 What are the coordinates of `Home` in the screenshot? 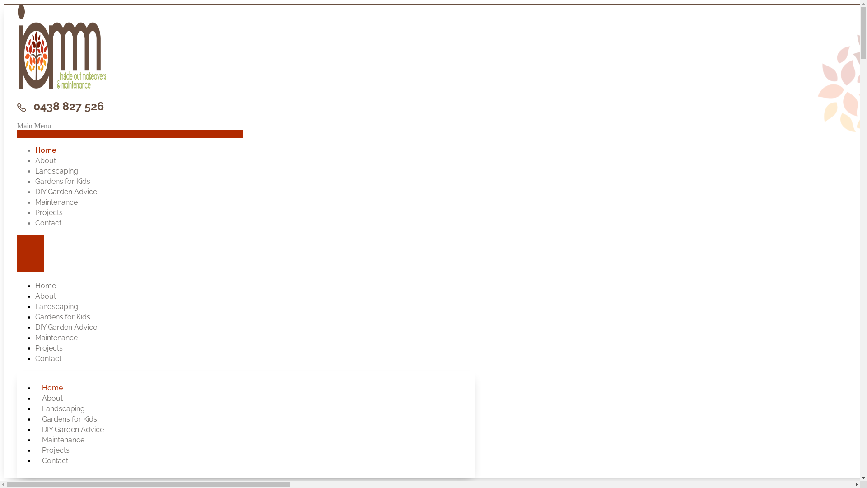 It's located at (46, 286).